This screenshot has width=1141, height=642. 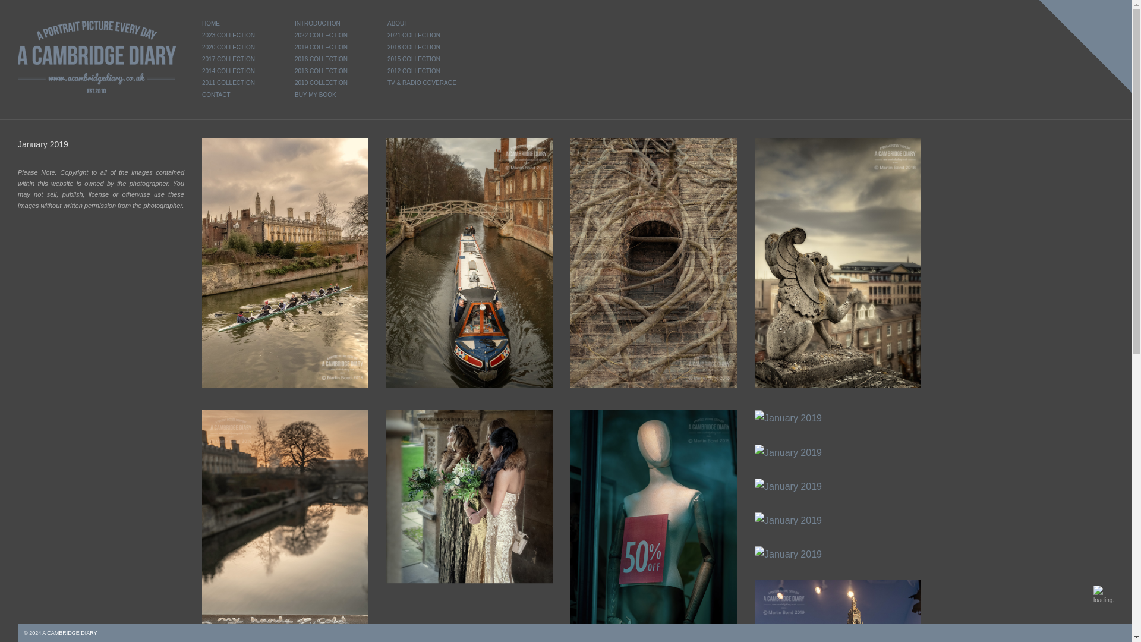 What do you see at coordinates (239, 71) in the screenshot?
I see `2014 COLLECTION` at bounding box center [239, 71].